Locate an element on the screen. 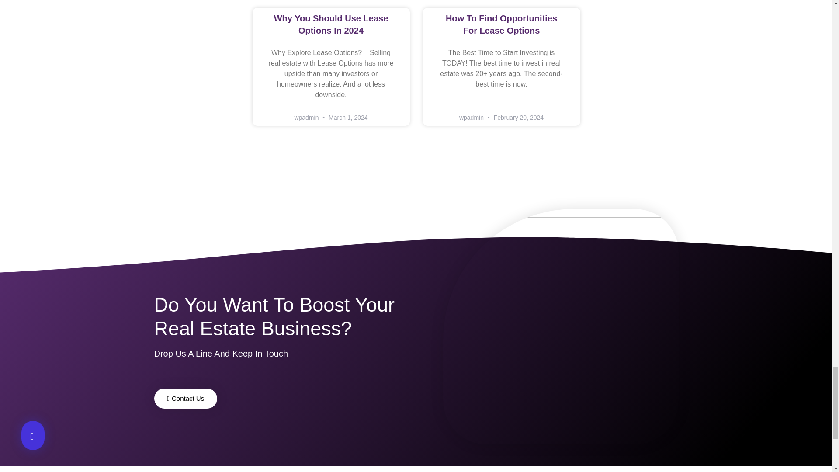 This screenshot has height=472, width=839. Why You Should Use Lease Options In 2024 is located at coordinates (331, 24).